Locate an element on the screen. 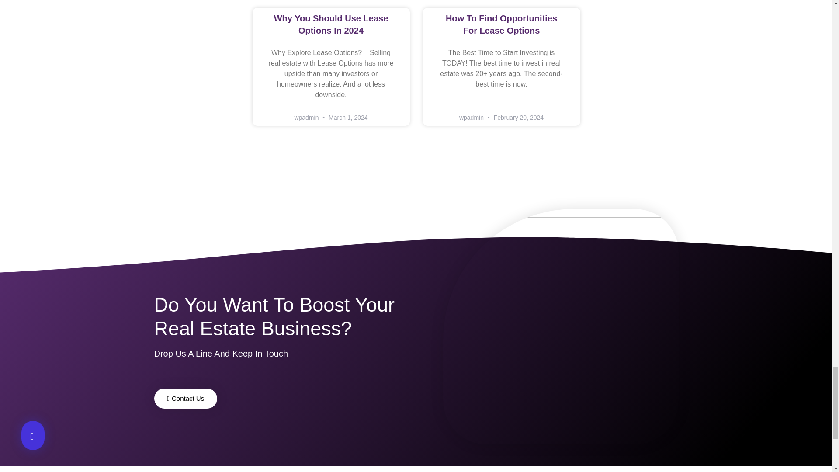 This screenshot has height=472, width=839. Why You Should Use Lease Options In 2024 is located at coordinates (331, 24).